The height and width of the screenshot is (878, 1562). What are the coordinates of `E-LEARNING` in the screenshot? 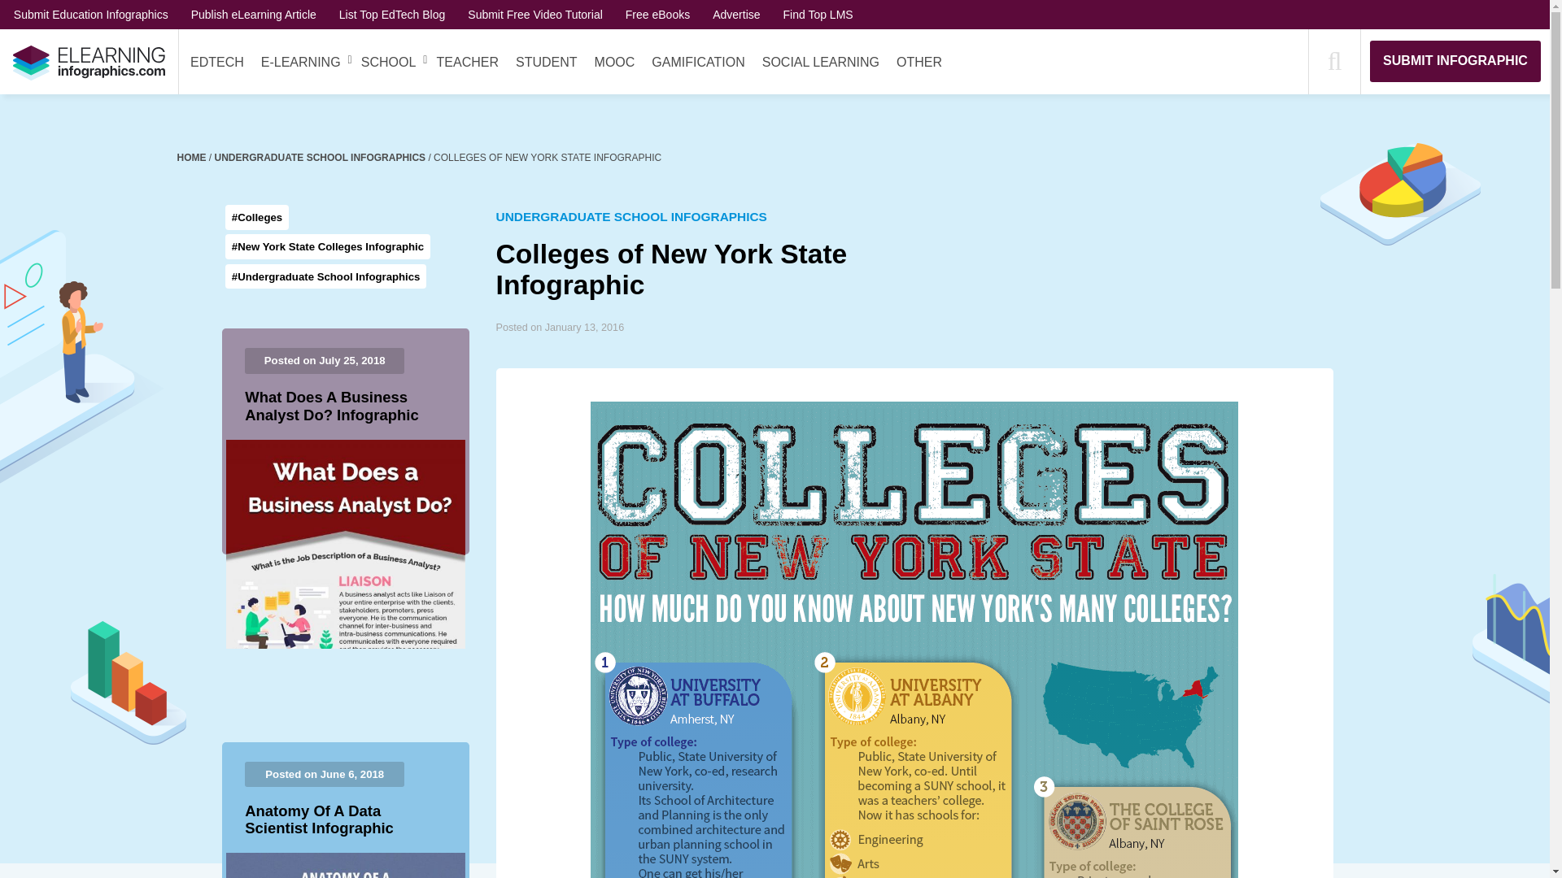 It's located at (300, 62).